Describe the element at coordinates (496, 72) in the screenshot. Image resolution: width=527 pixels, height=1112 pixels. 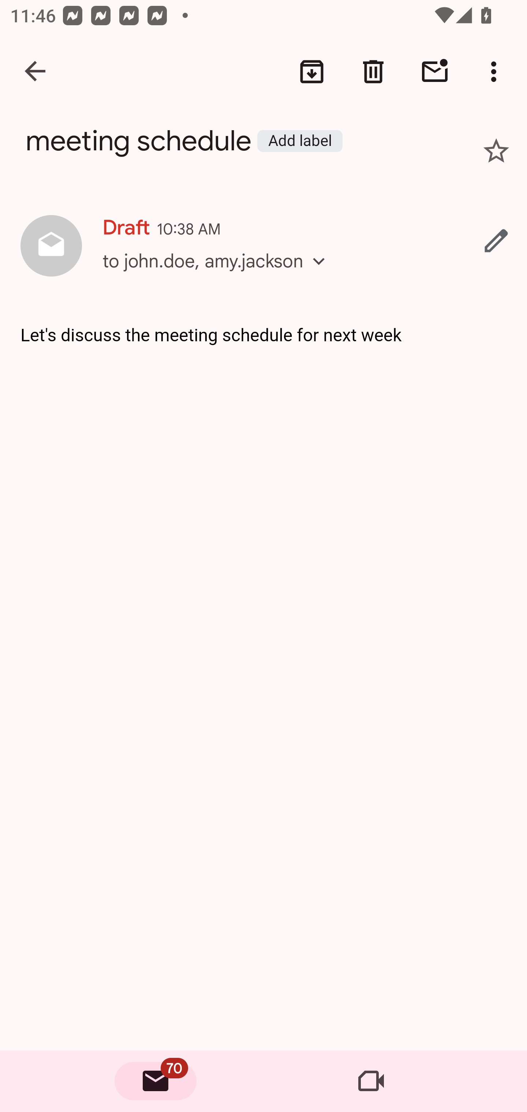
I see `More options` at that location.